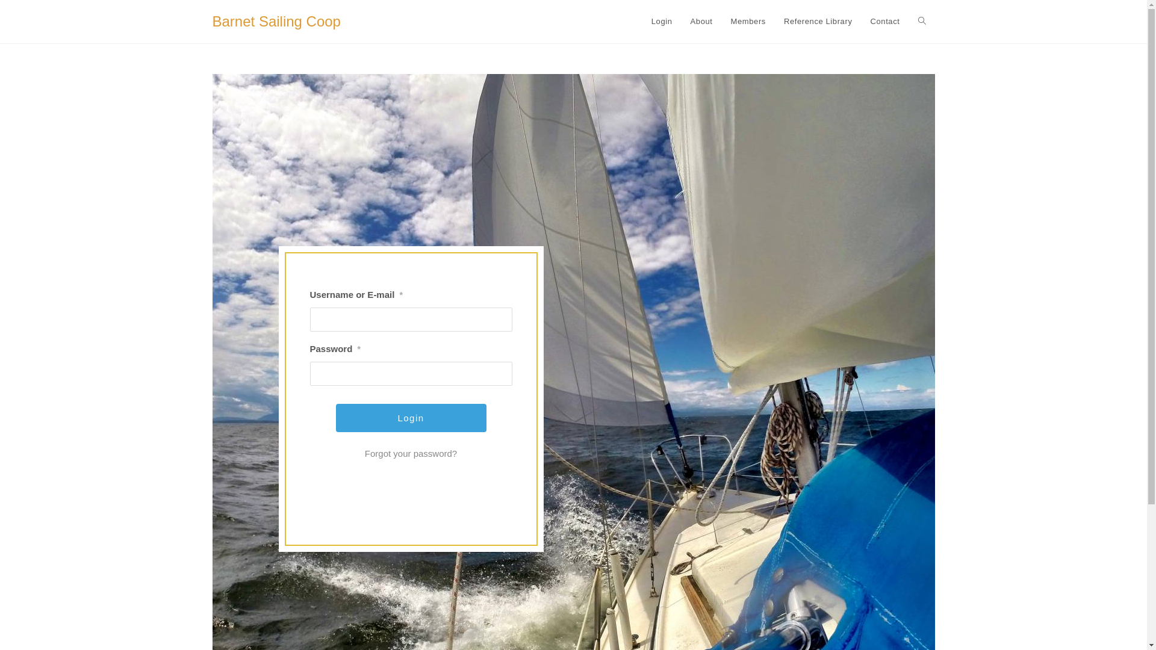  I want to click on Barnet Sailing Coop, so click(276, 22).